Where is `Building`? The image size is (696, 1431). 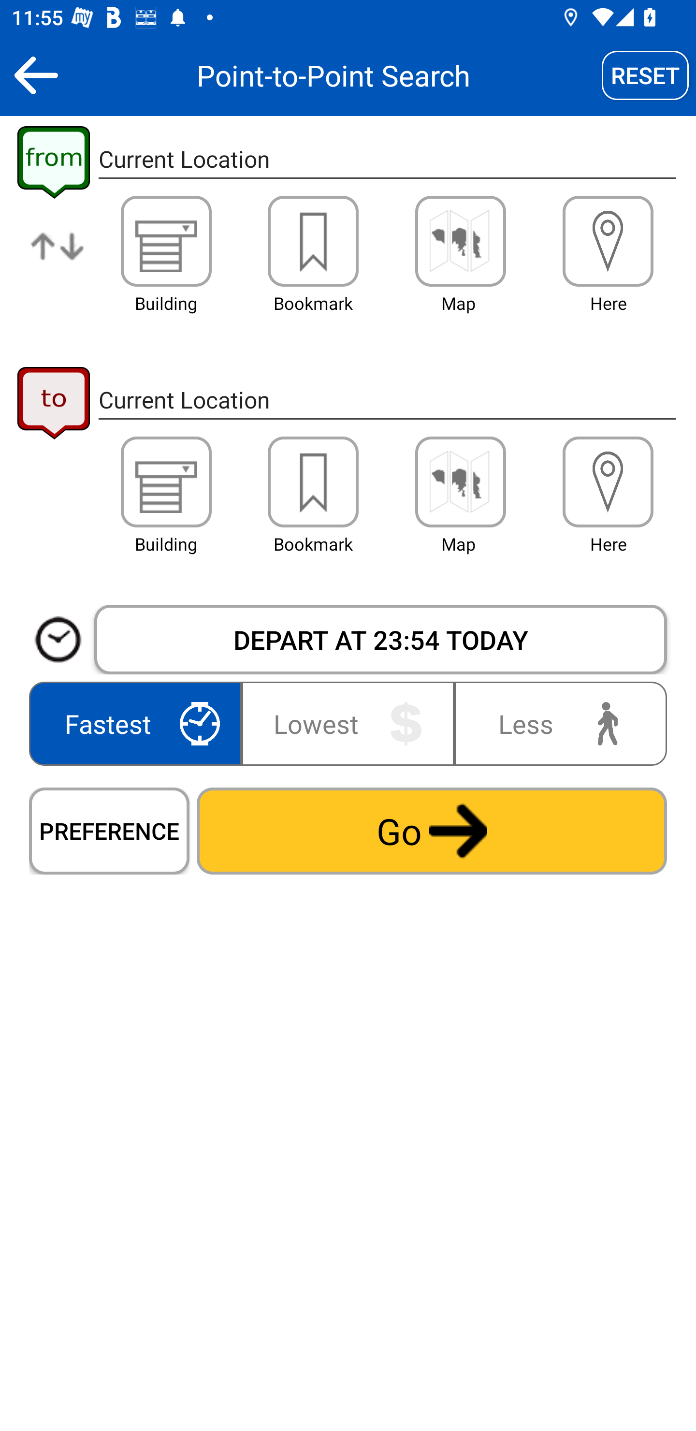 Building is located at coordinates (166, 482).